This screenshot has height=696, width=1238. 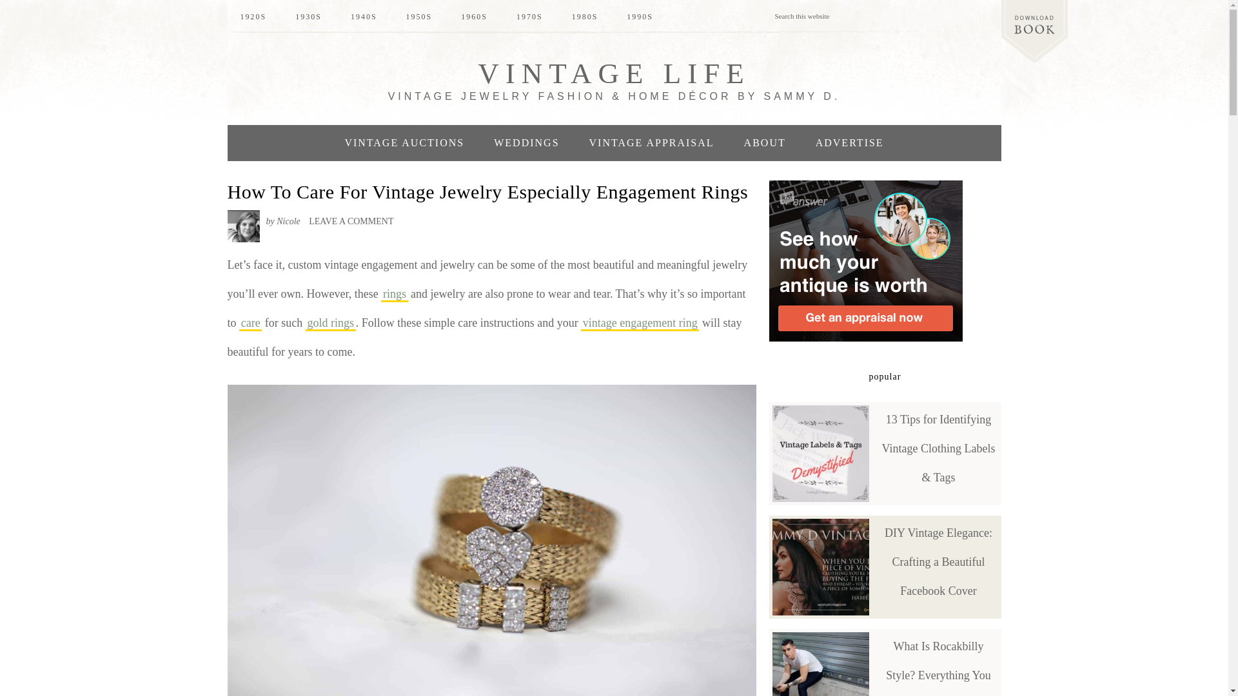 I want to click on ABOUT, so click(x=765, y=143).